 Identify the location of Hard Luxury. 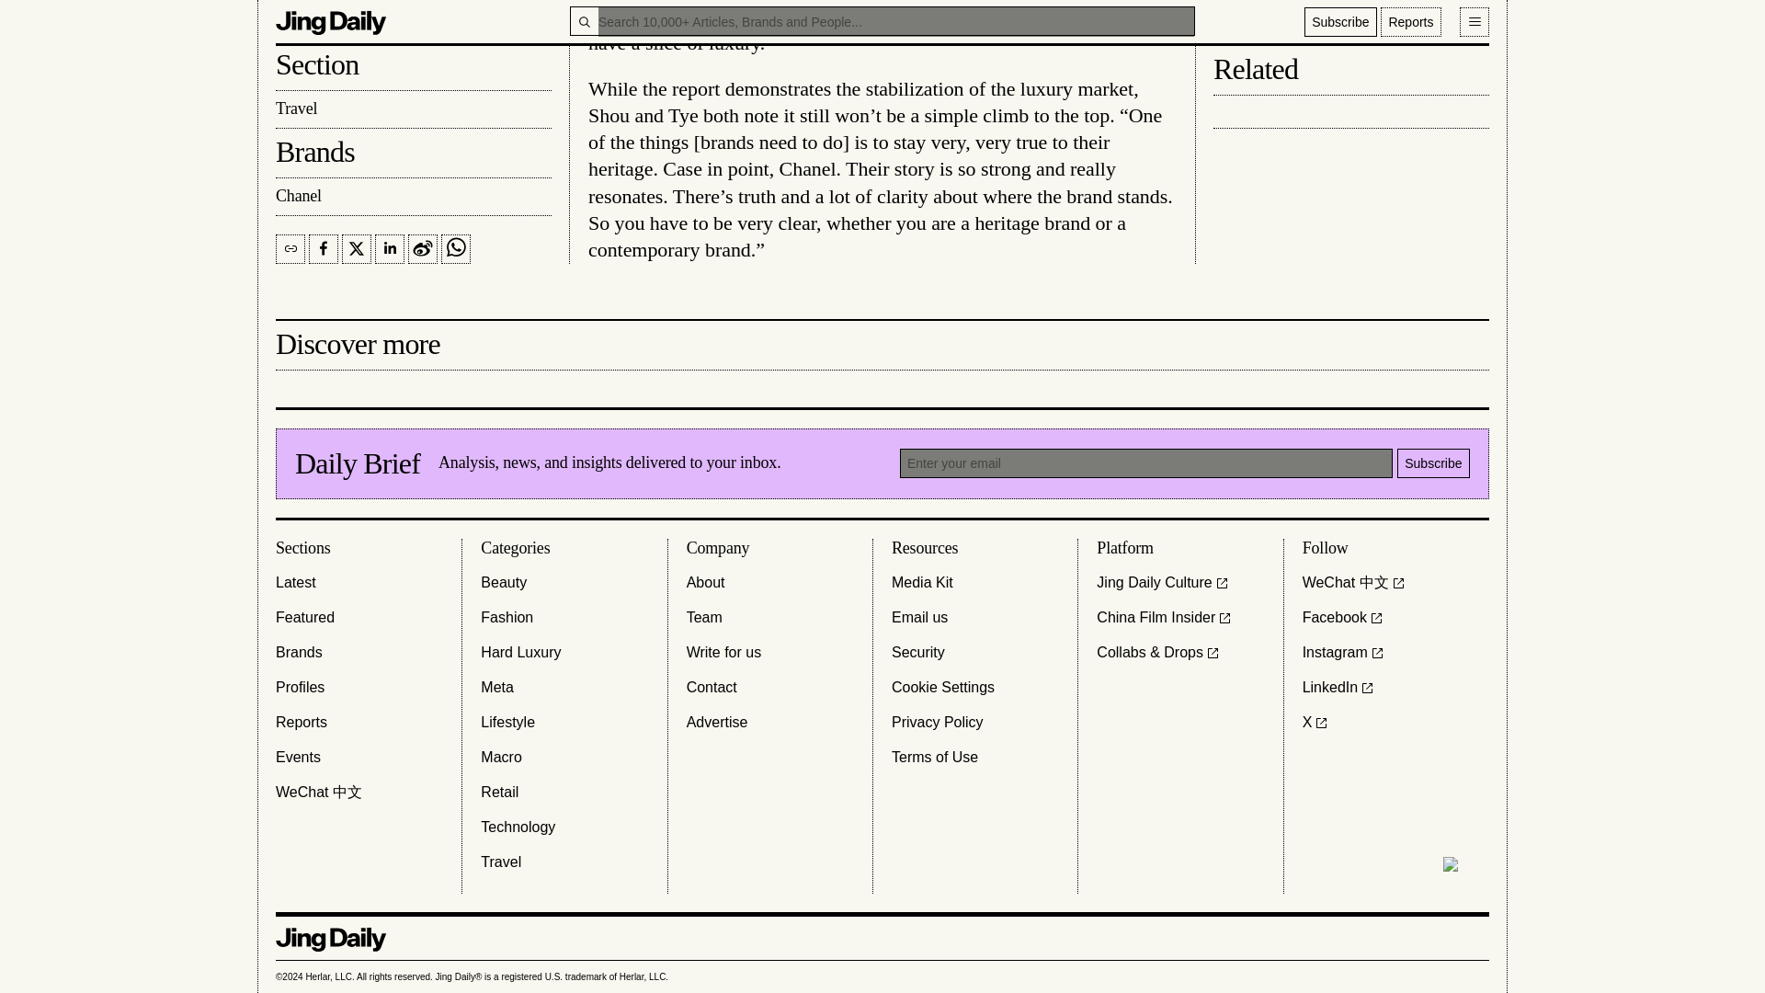
(520, 652).